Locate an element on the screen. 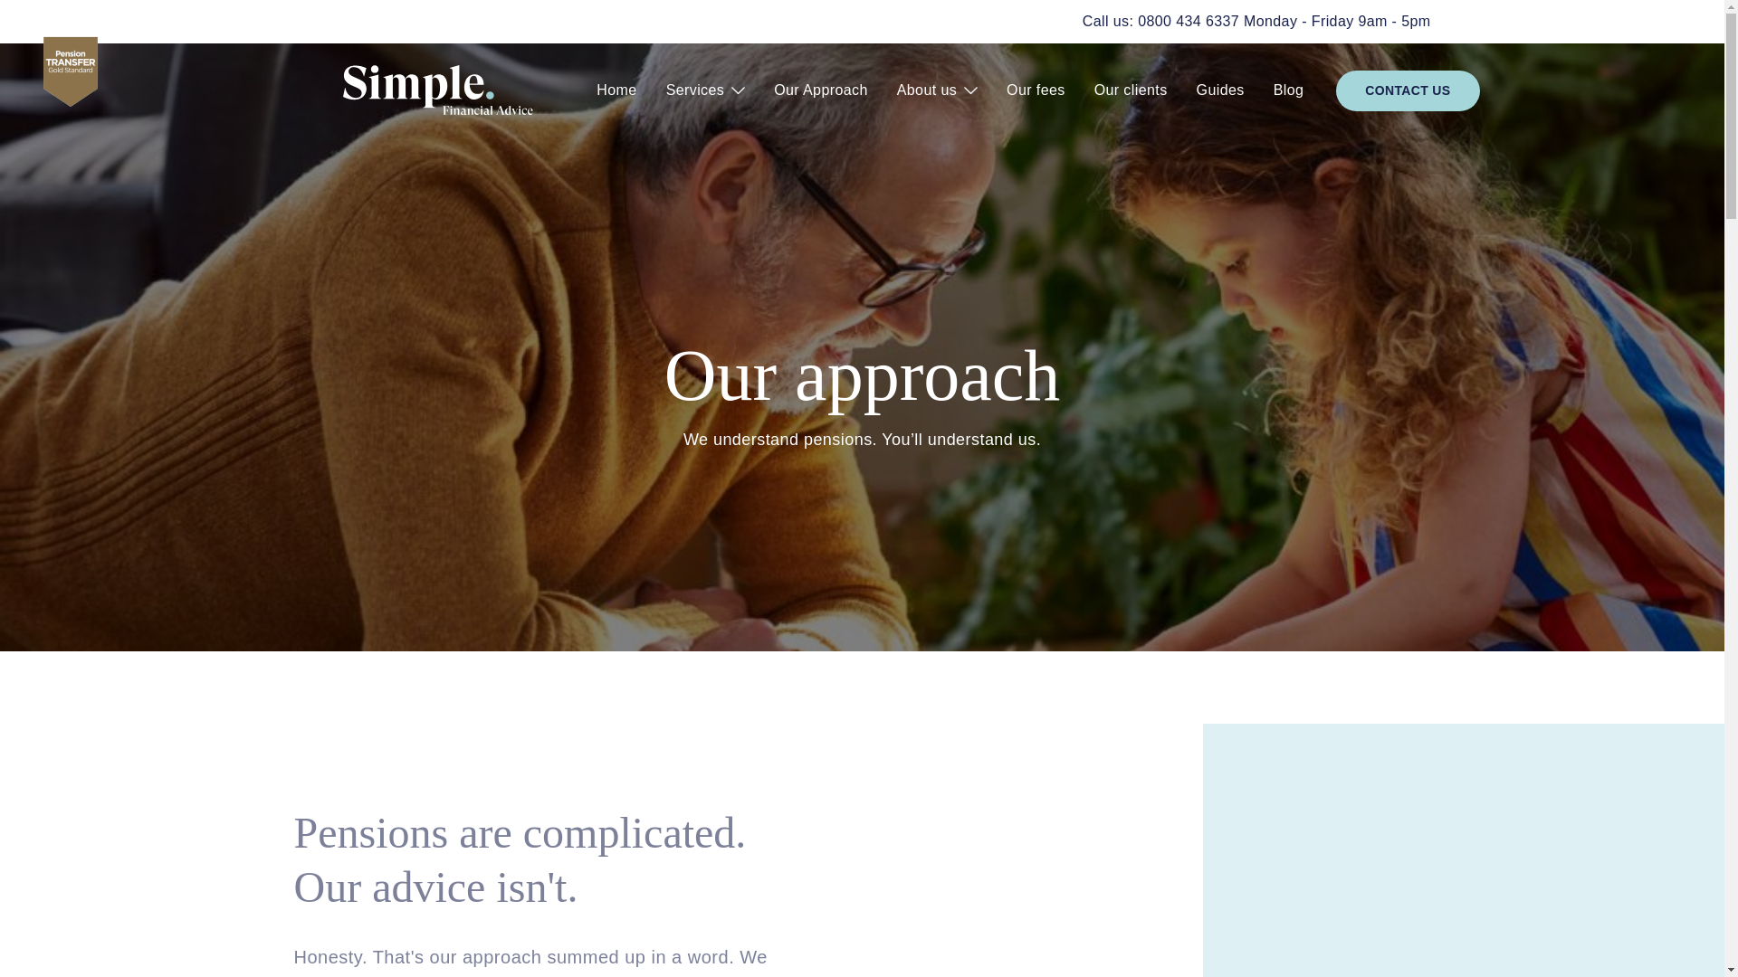 The height and width of the screenshot is (977, 1738). Home is located at coordinates (616, 90).